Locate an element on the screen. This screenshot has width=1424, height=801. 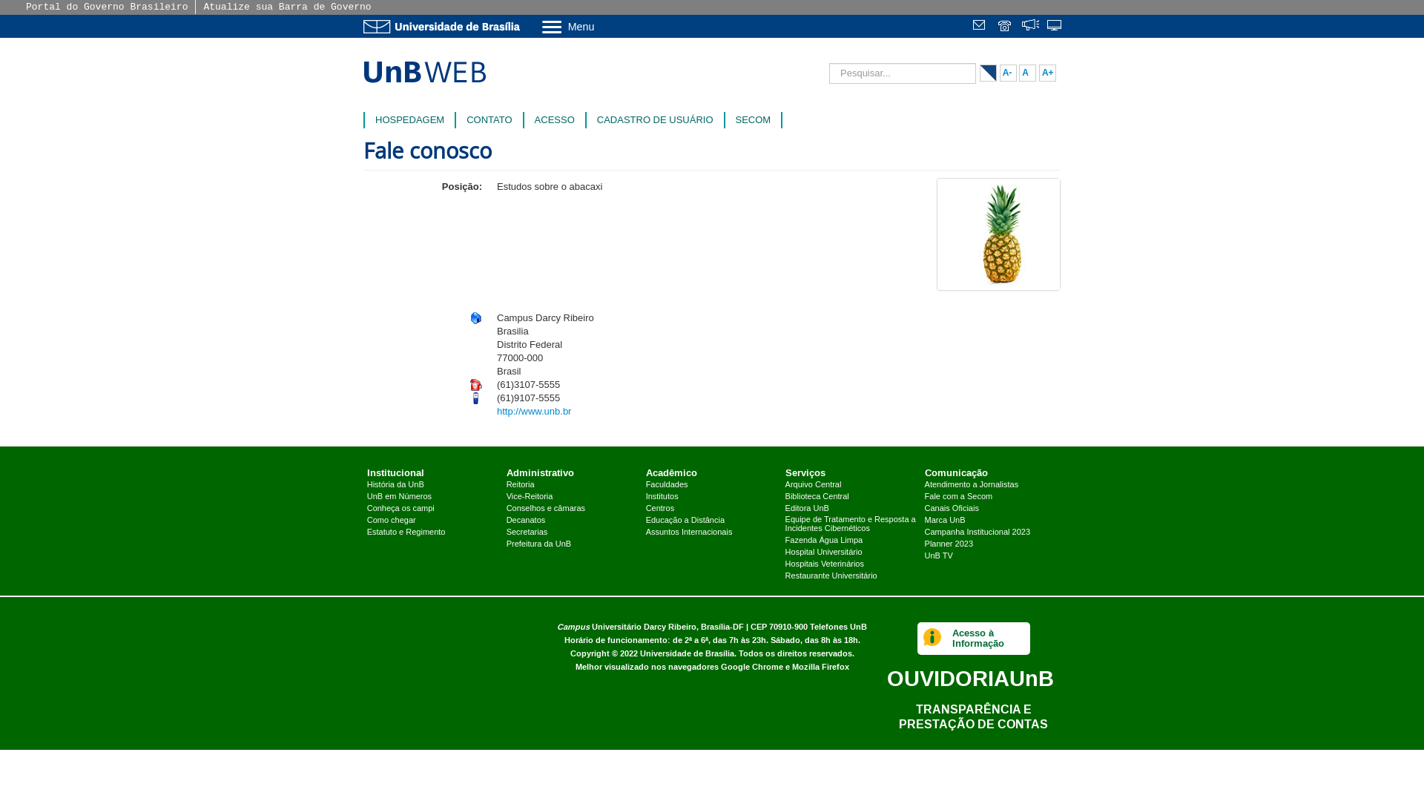
Como chegar is located at coordinates (392, 520).